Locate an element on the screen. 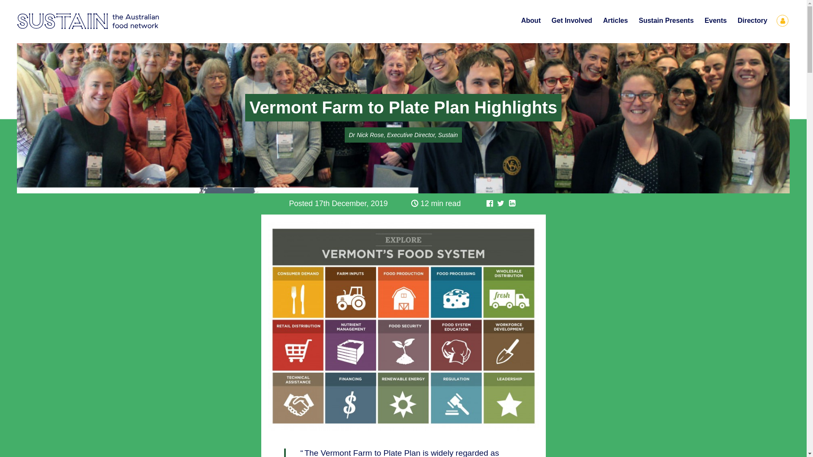 The height and width of the screenshot is (457, 813). The Australian Food Network is located at coordinates (135, 21).